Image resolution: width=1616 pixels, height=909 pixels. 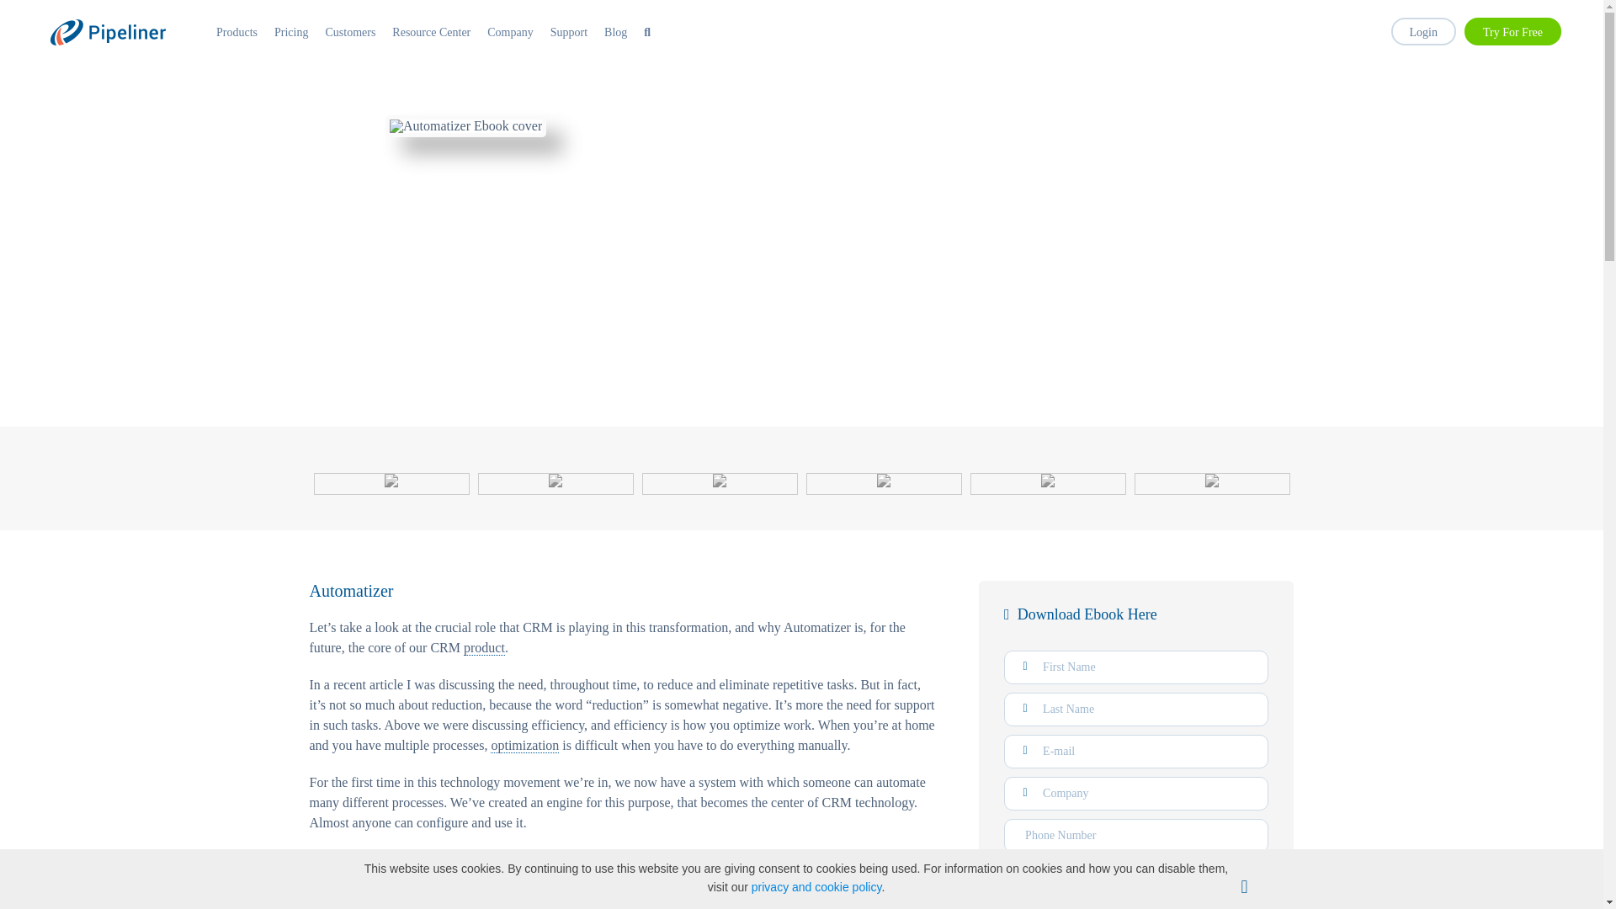 What do you see at coordinates (569, 32) in the screenshot?
I see `Support` at bounding box center [569, 32].